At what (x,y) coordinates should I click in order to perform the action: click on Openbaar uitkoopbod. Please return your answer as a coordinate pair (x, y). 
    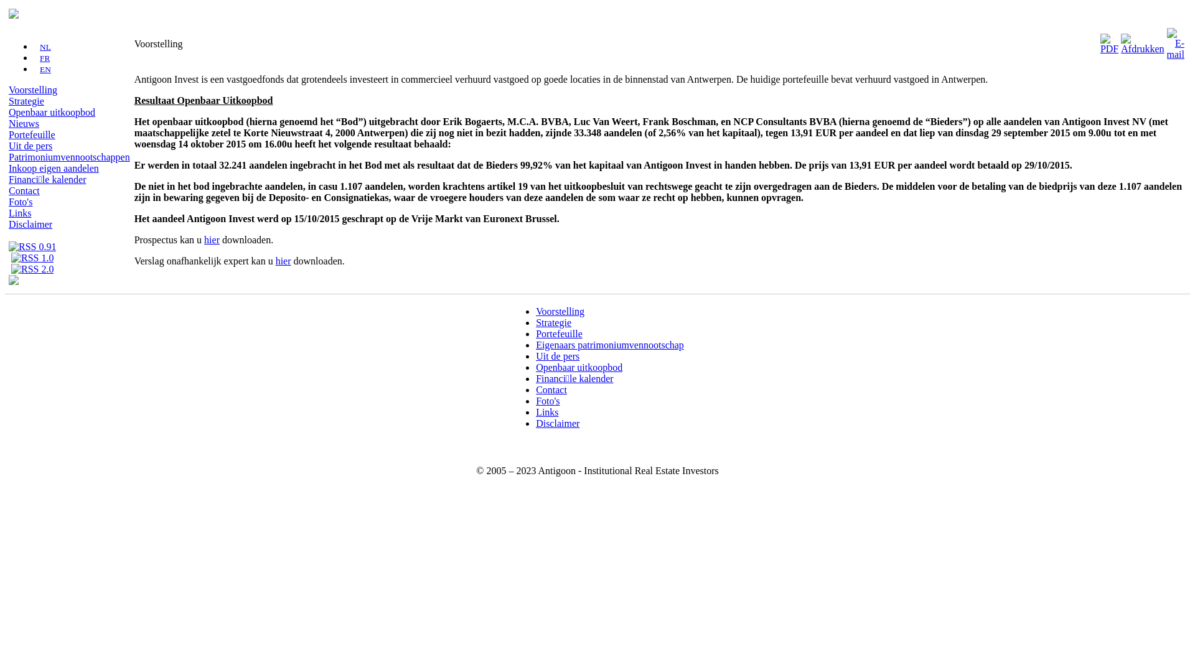
    Looking at the image, I should click on (579, 367).